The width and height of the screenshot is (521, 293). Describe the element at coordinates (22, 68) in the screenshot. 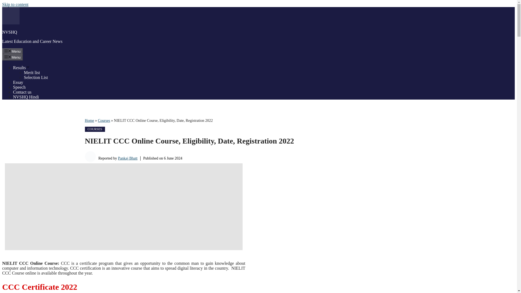

I see `Results` at that location.